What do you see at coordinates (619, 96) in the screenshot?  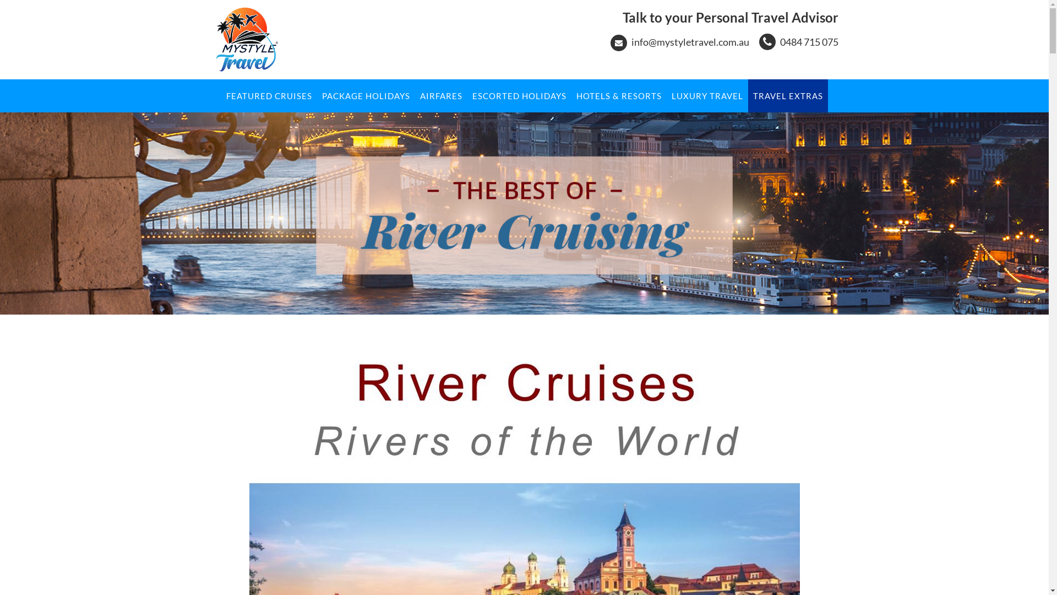 I see `HOTELS & RESORTS` at bounding box center [619, 96].